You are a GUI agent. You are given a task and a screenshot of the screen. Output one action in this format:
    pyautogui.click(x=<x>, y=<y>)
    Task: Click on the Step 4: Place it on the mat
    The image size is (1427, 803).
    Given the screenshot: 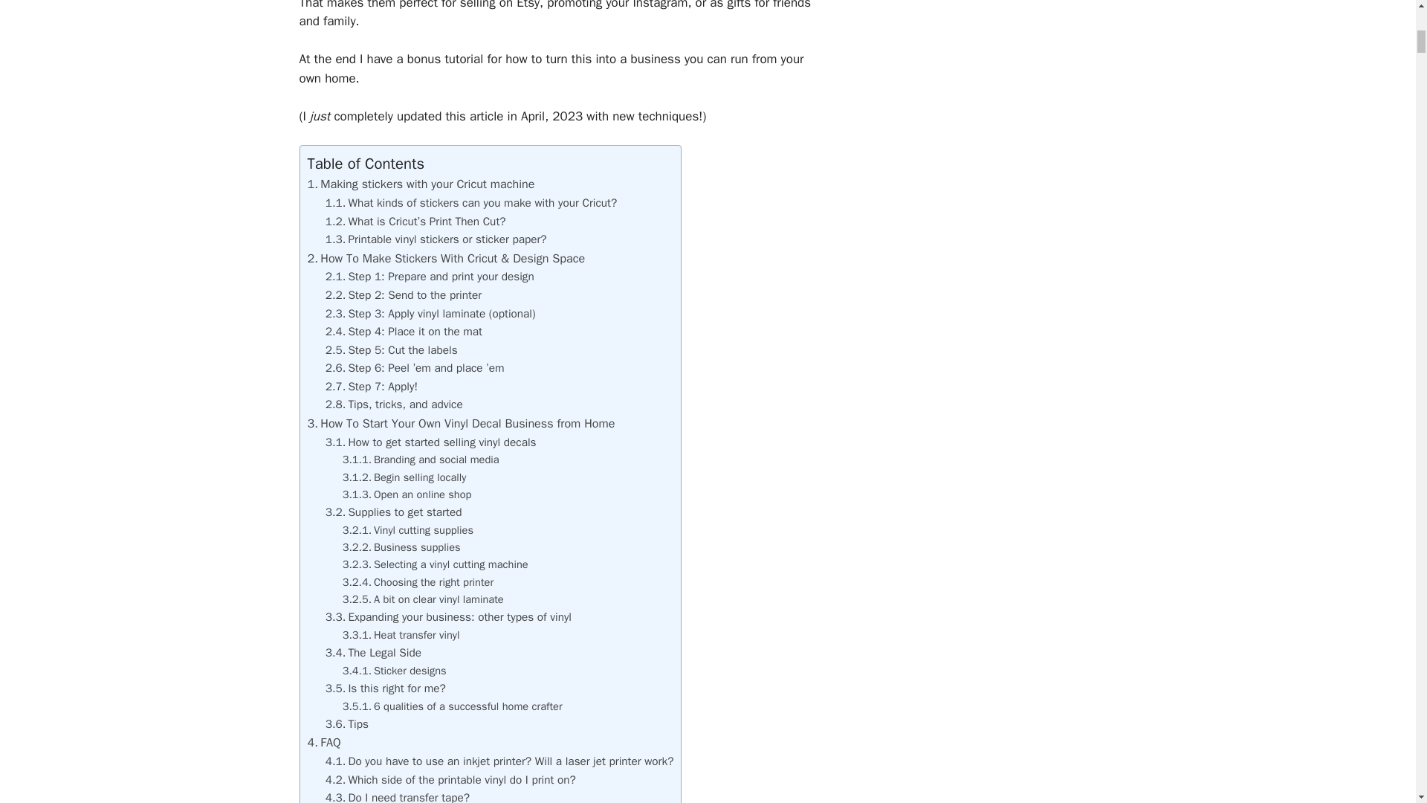 What is the action you would take?
    pyautogui.click(x=403, y=332)
    